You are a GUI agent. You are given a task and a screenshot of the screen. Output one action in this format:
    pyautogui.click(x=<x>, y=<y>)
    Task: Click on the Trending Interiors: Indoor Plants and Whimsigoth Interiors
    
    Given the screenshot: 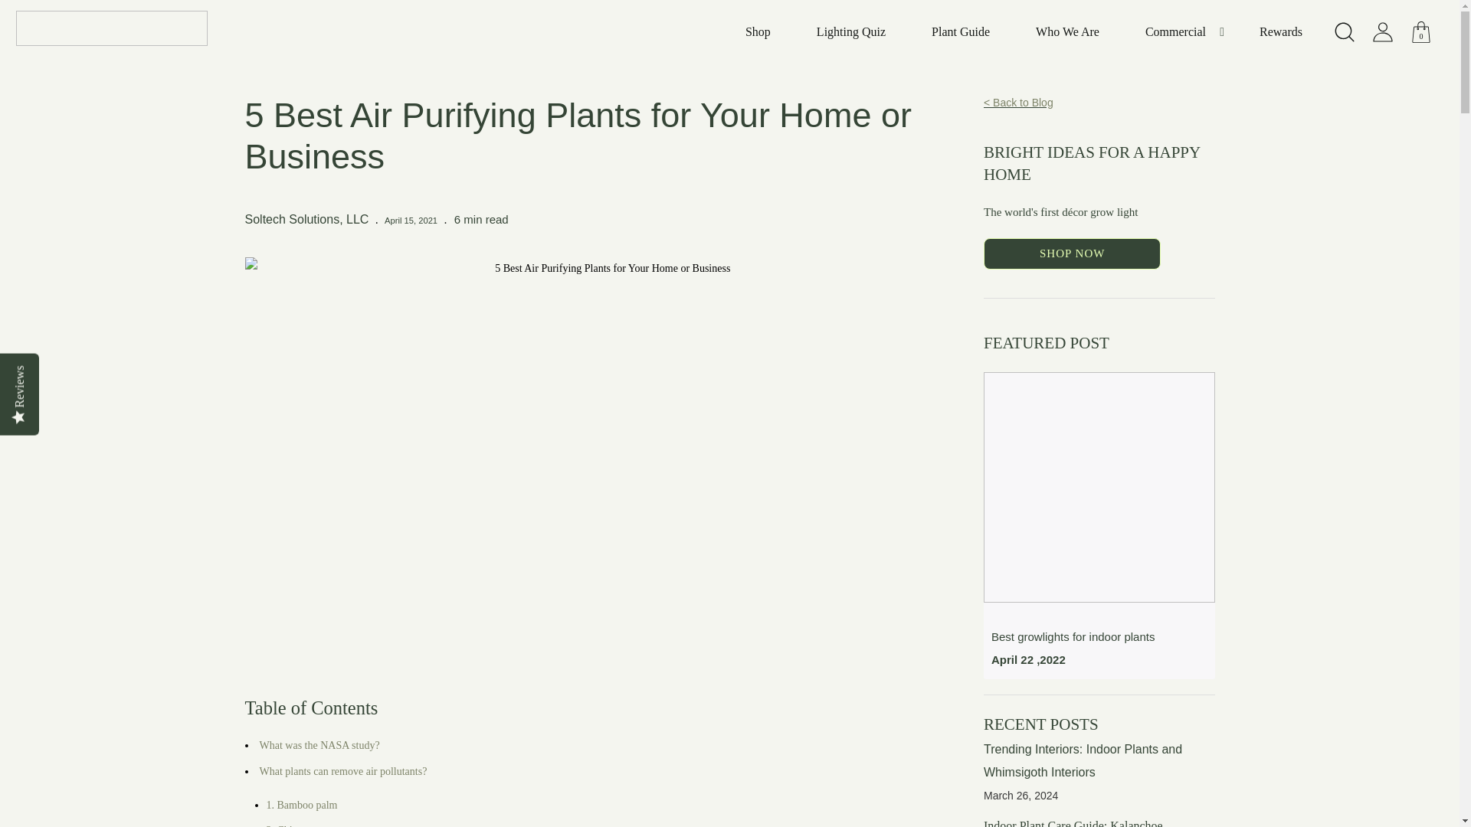 What is the action you would take?
    pyautogui.click(x=1083, y=760)
    